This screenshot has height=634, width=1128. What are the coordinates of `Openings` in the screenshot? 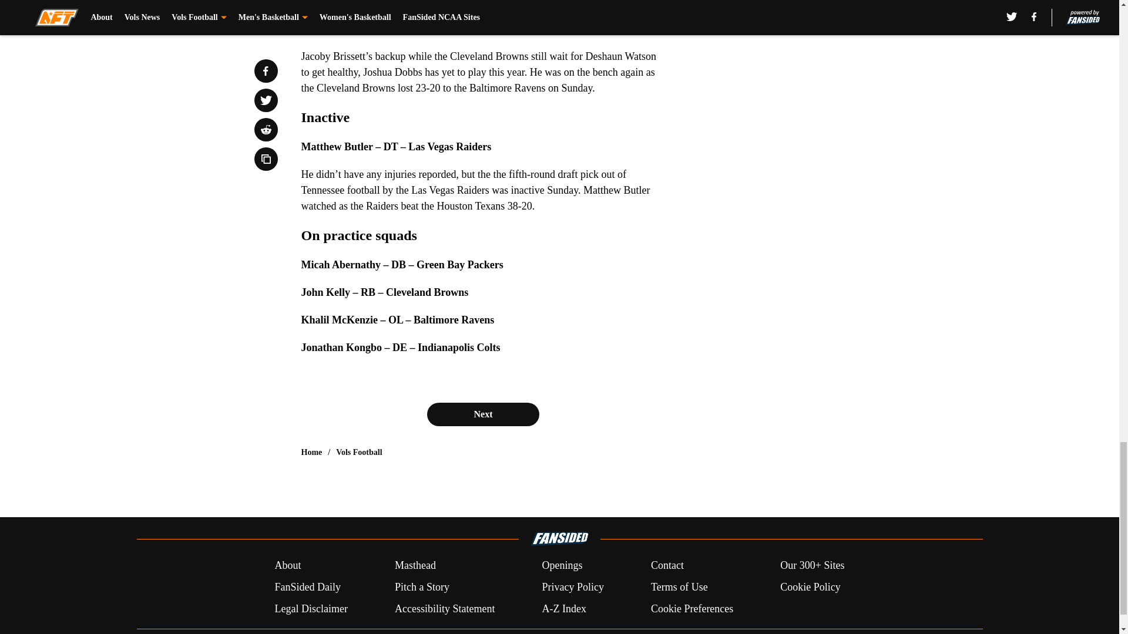 It's located at (562, 566).